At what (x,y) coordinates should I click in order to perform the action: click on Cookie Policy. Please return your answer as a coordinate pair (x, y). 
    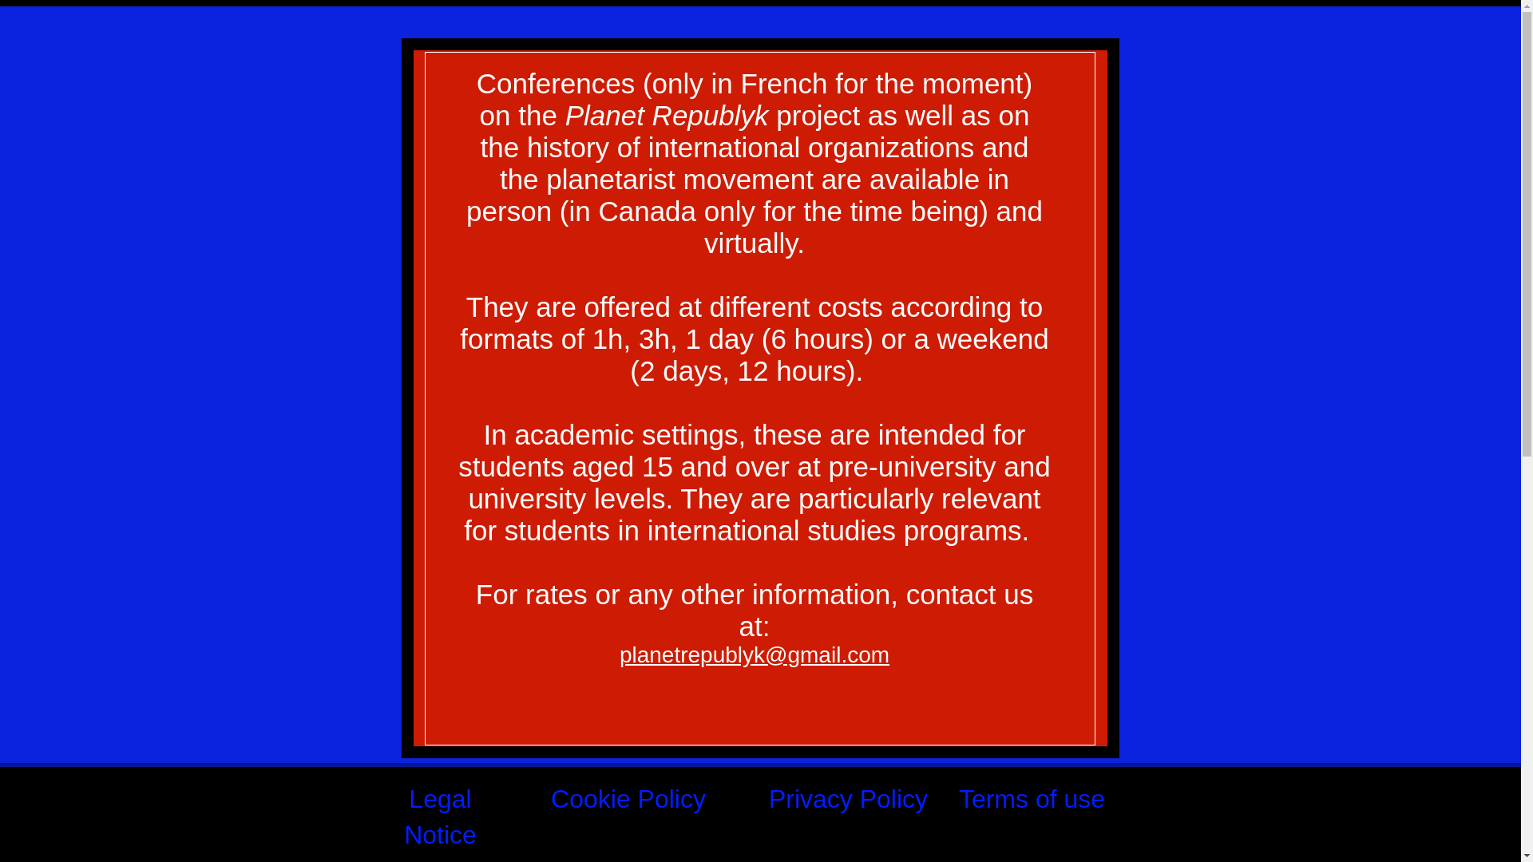
    Looking at the image, I should click on (628, 798).